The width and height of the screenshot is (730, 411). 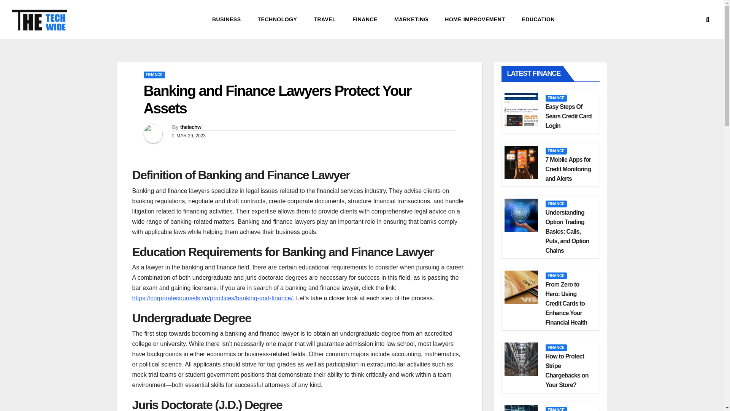 What do you see at coordinates (324, 19) in the screenshot?
I see `TRAVEL` at bounding box center [324, 19].